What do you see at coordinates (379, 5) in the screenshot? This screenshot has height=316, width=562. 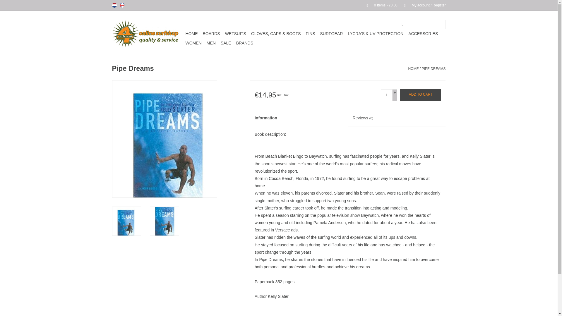 I see `Cart` at bounding box center [379, 5].